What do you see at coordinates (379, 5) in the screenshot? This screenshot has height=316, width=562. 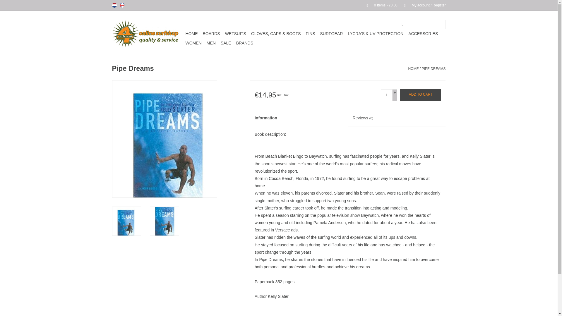 I see `Cart` at bounding box center [379, 5].